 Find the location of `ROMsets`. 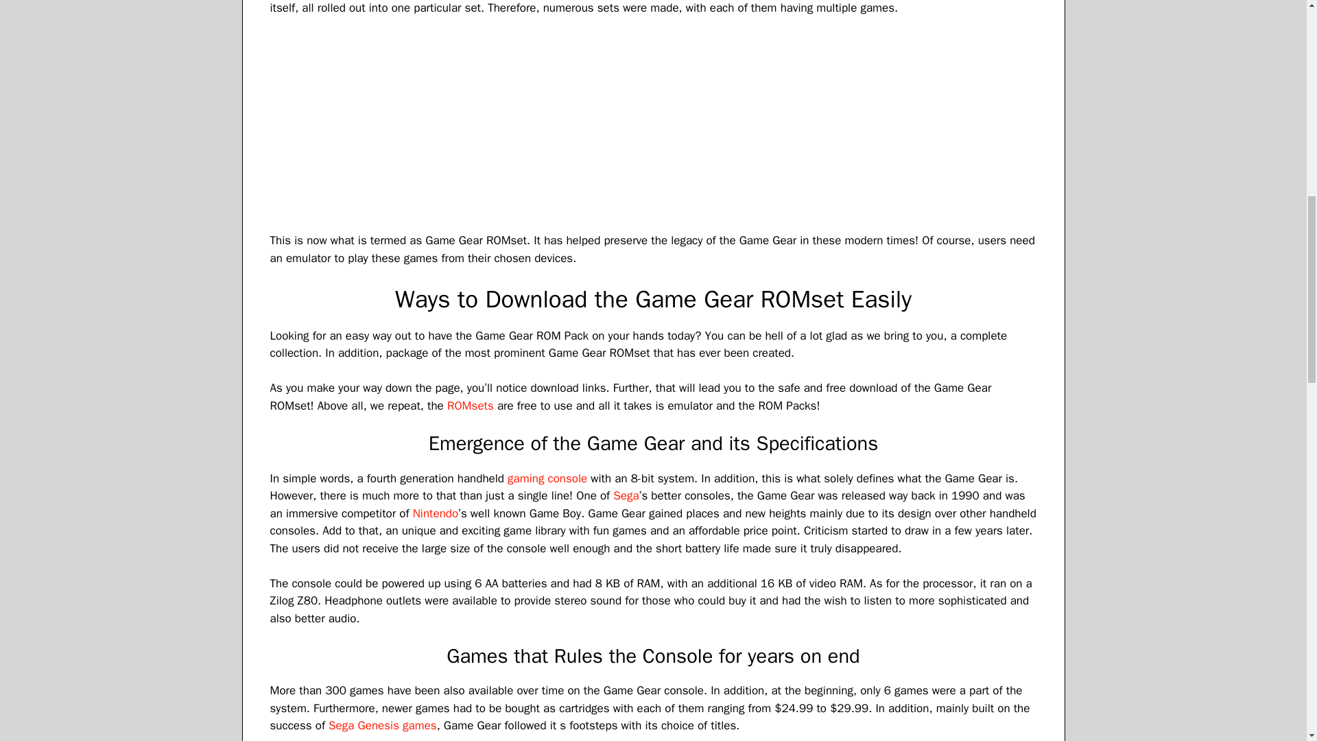

ROMsets is located at coordinates (471, 405).